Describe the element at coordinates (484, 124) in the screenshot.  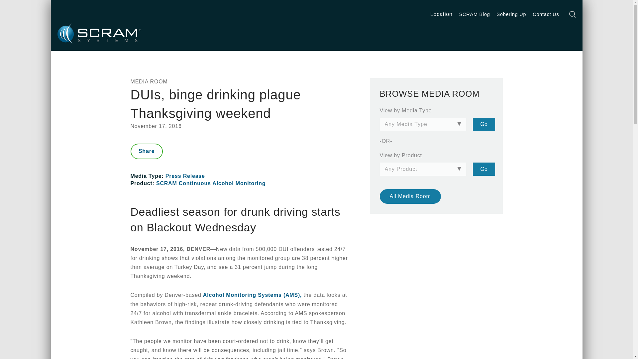
I see `Go` at that location.